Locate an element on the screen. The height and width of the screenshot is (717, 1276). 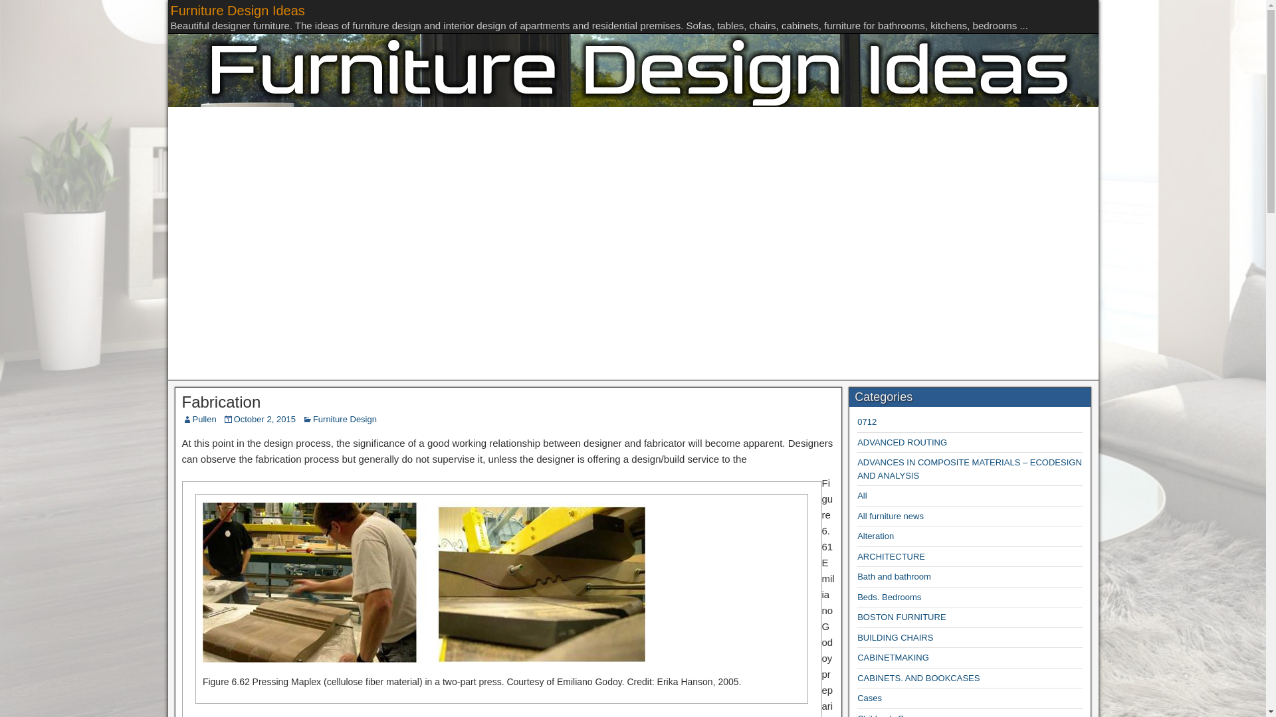
Fabrication is located at coordinates (222, 401).